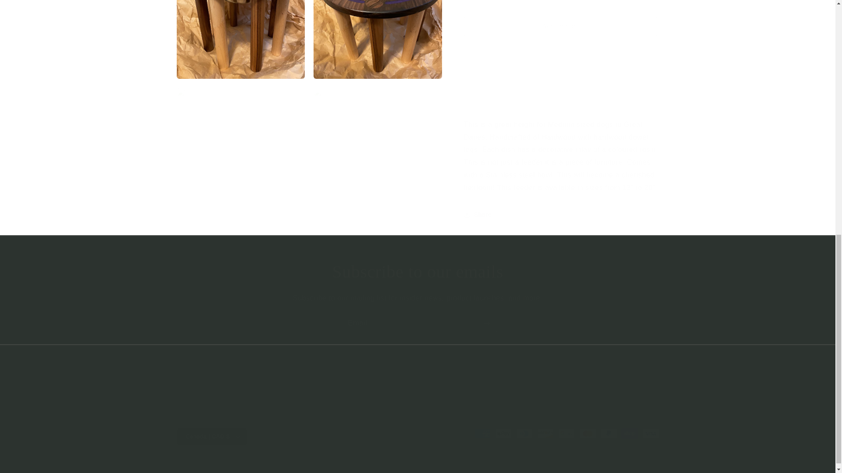 The height and width of the screenshot is (473, 842). Describe the element at coordinates (417, 323) in the screenshot. I see `Email` at that location.